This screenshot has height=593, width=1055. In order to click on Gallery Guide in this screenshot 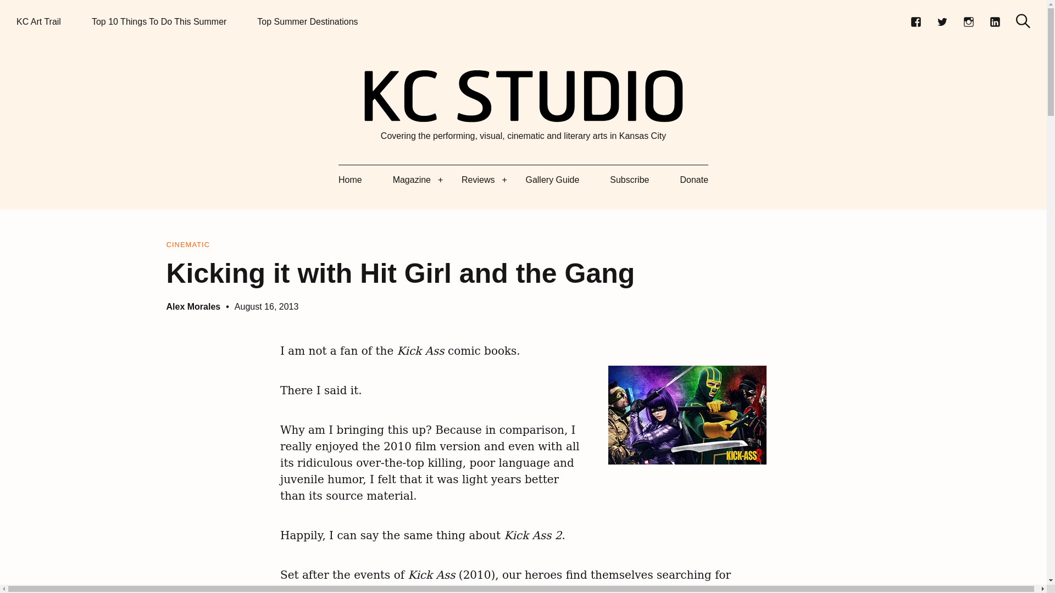, I will do `click(552, 180)`.